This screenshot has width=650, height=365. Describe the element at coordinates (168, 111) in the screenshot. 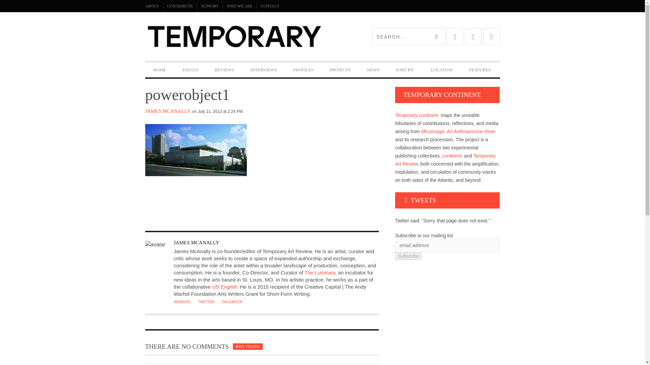

I see `Posts by James McAnally` at that location.